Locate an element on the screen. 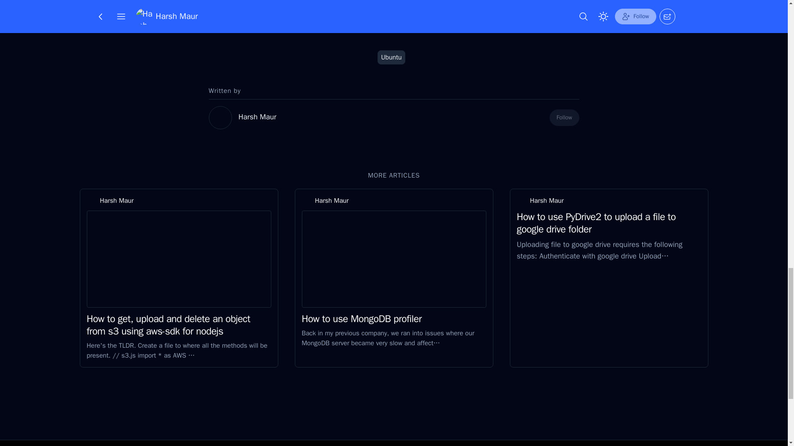 This screenshot has width=794, height=446. Harsh Maur is located at coordinates (117, 201).